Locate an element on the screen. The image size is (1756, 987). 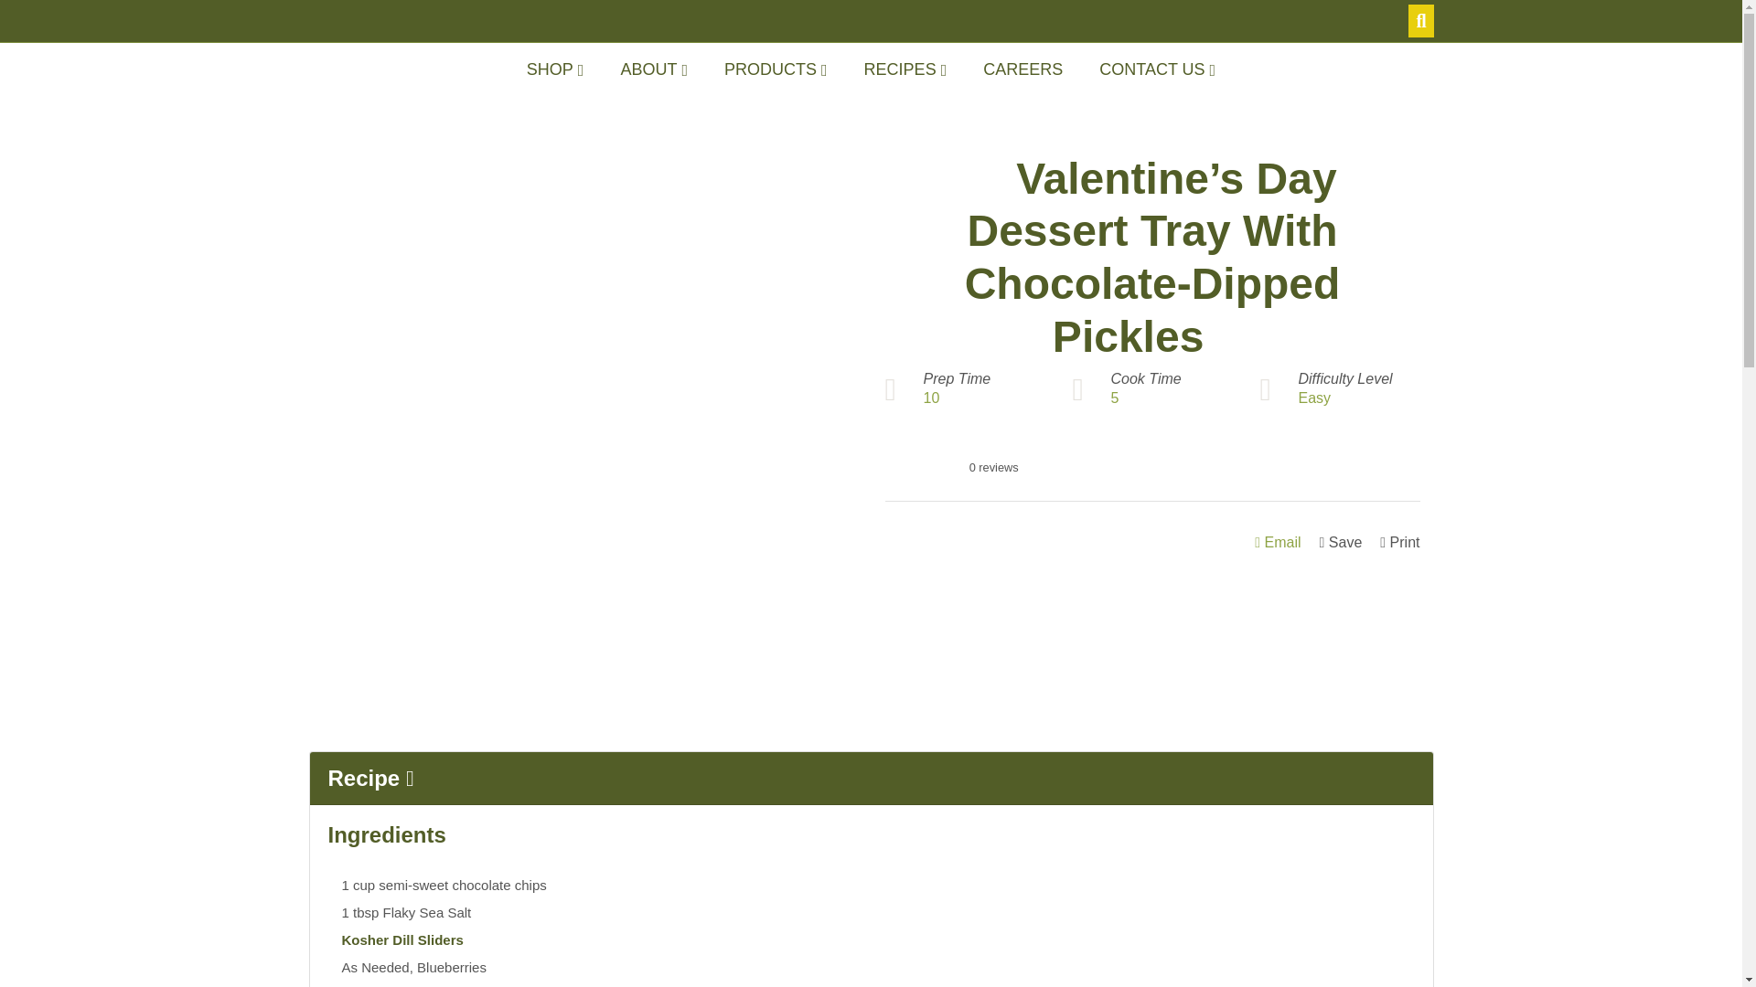
ABOUT is located at coordinates (653, 69).